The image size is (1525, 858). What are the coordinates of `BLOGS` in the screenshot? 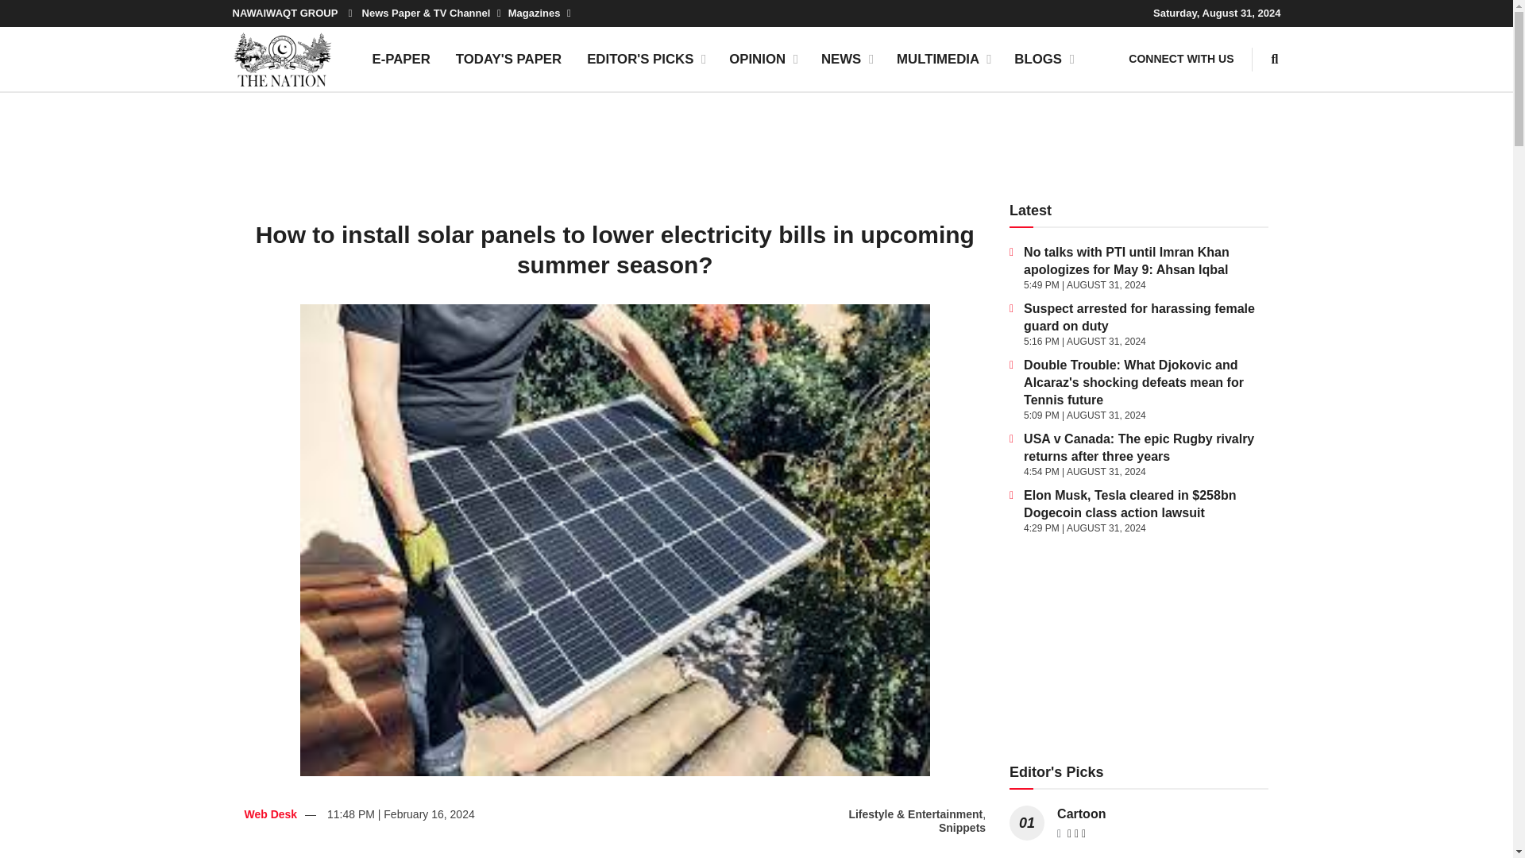 It's located at (1043, 59).